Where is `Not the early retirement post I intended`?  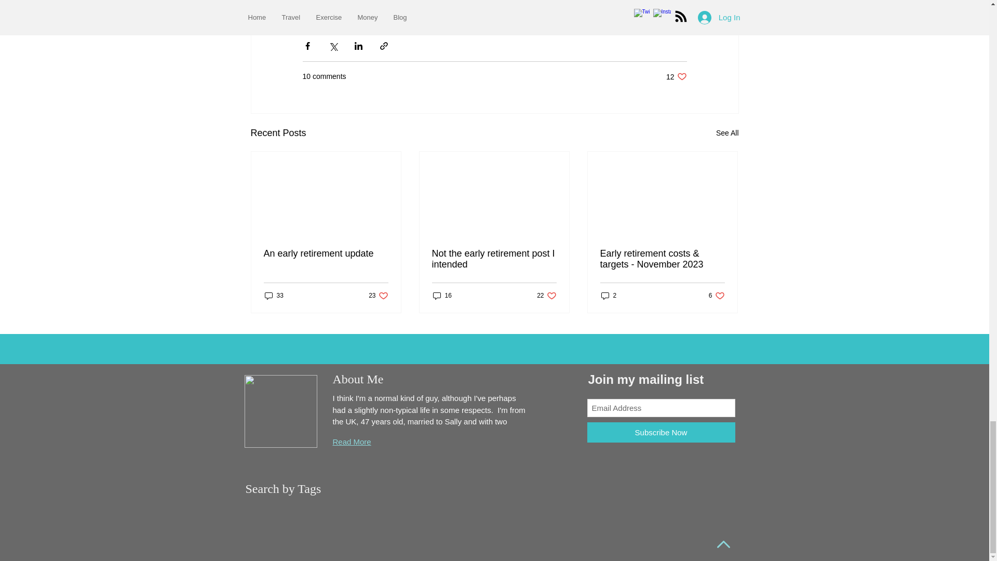 Not the early retirement post I intended is located at coordinates (676, 76).